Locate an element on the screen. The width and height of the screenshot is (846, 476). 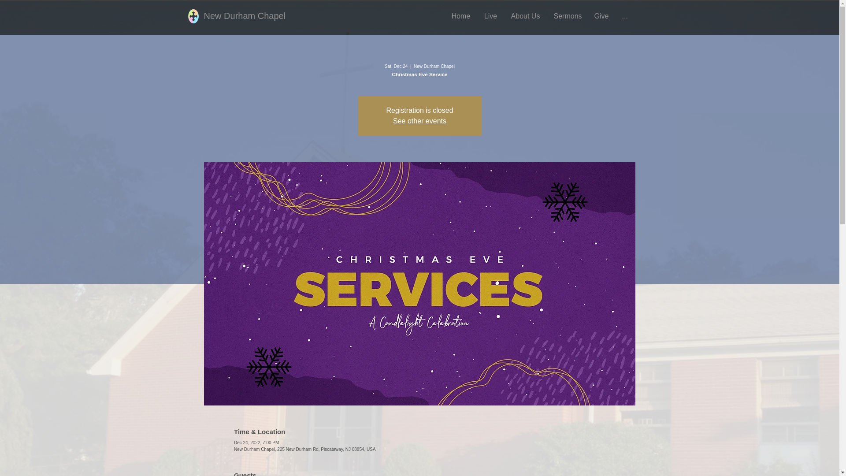
See other events is located at coordinates (419, 121).